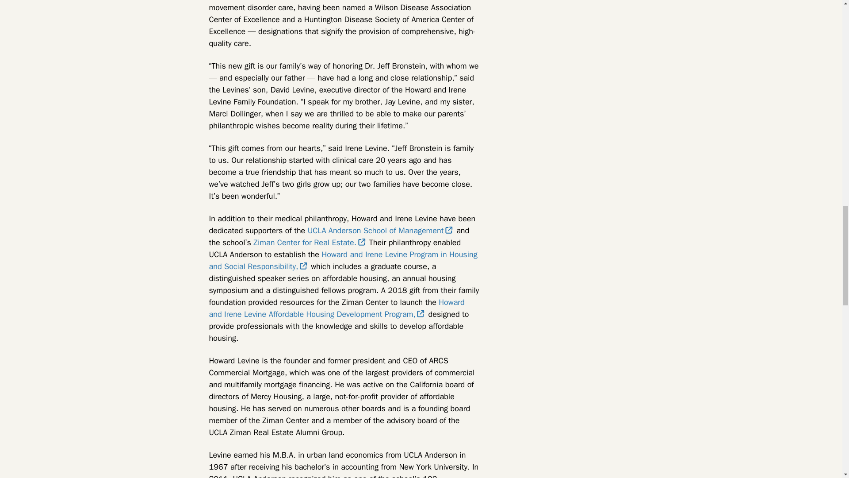 The image size is (849, 478). What do you see at coordinates (448, 230) in the screenshot?
I see `Link is external` at bounding box center [448, 230].